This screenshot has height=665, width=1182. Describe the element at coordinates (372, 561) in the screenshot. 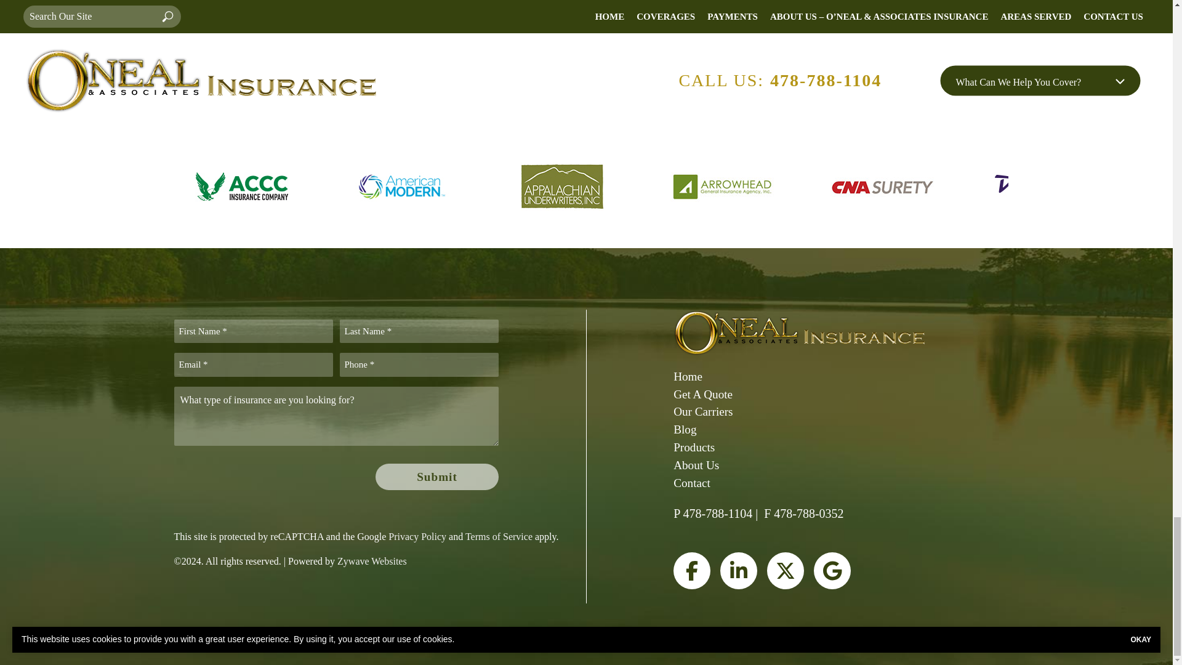

I see `Insurance Website Builder` at that location.